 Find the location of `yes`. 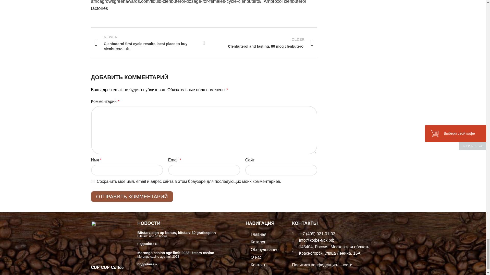

yes is located at coordinates (198, 6).